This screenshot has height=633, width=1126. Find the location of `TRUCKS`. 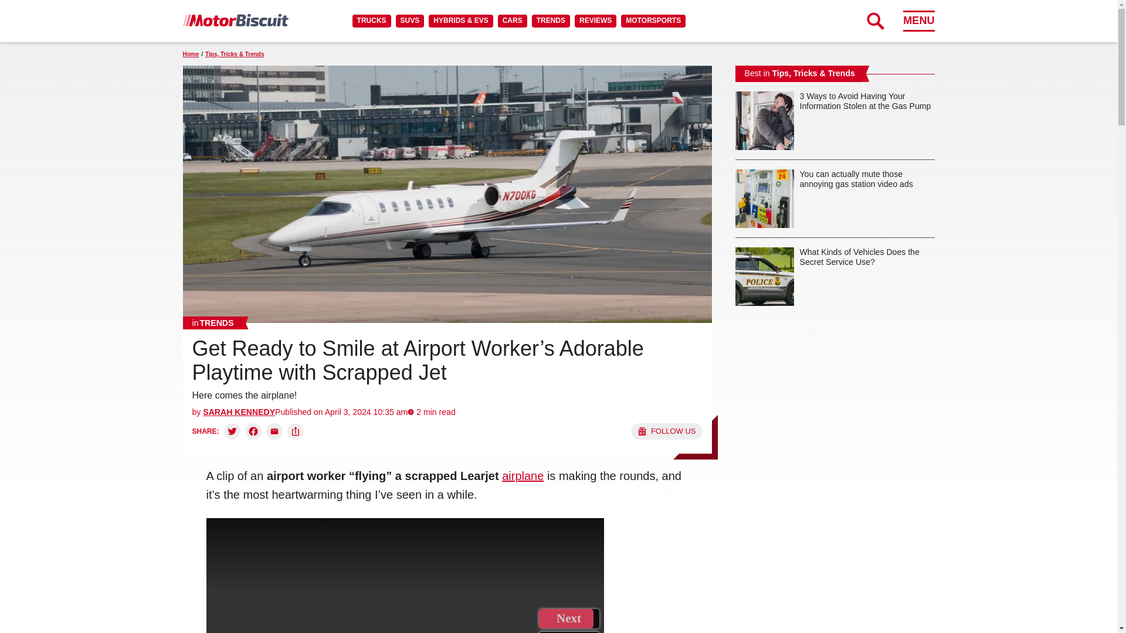

TRUCKS is located at coordinates (371, 21).